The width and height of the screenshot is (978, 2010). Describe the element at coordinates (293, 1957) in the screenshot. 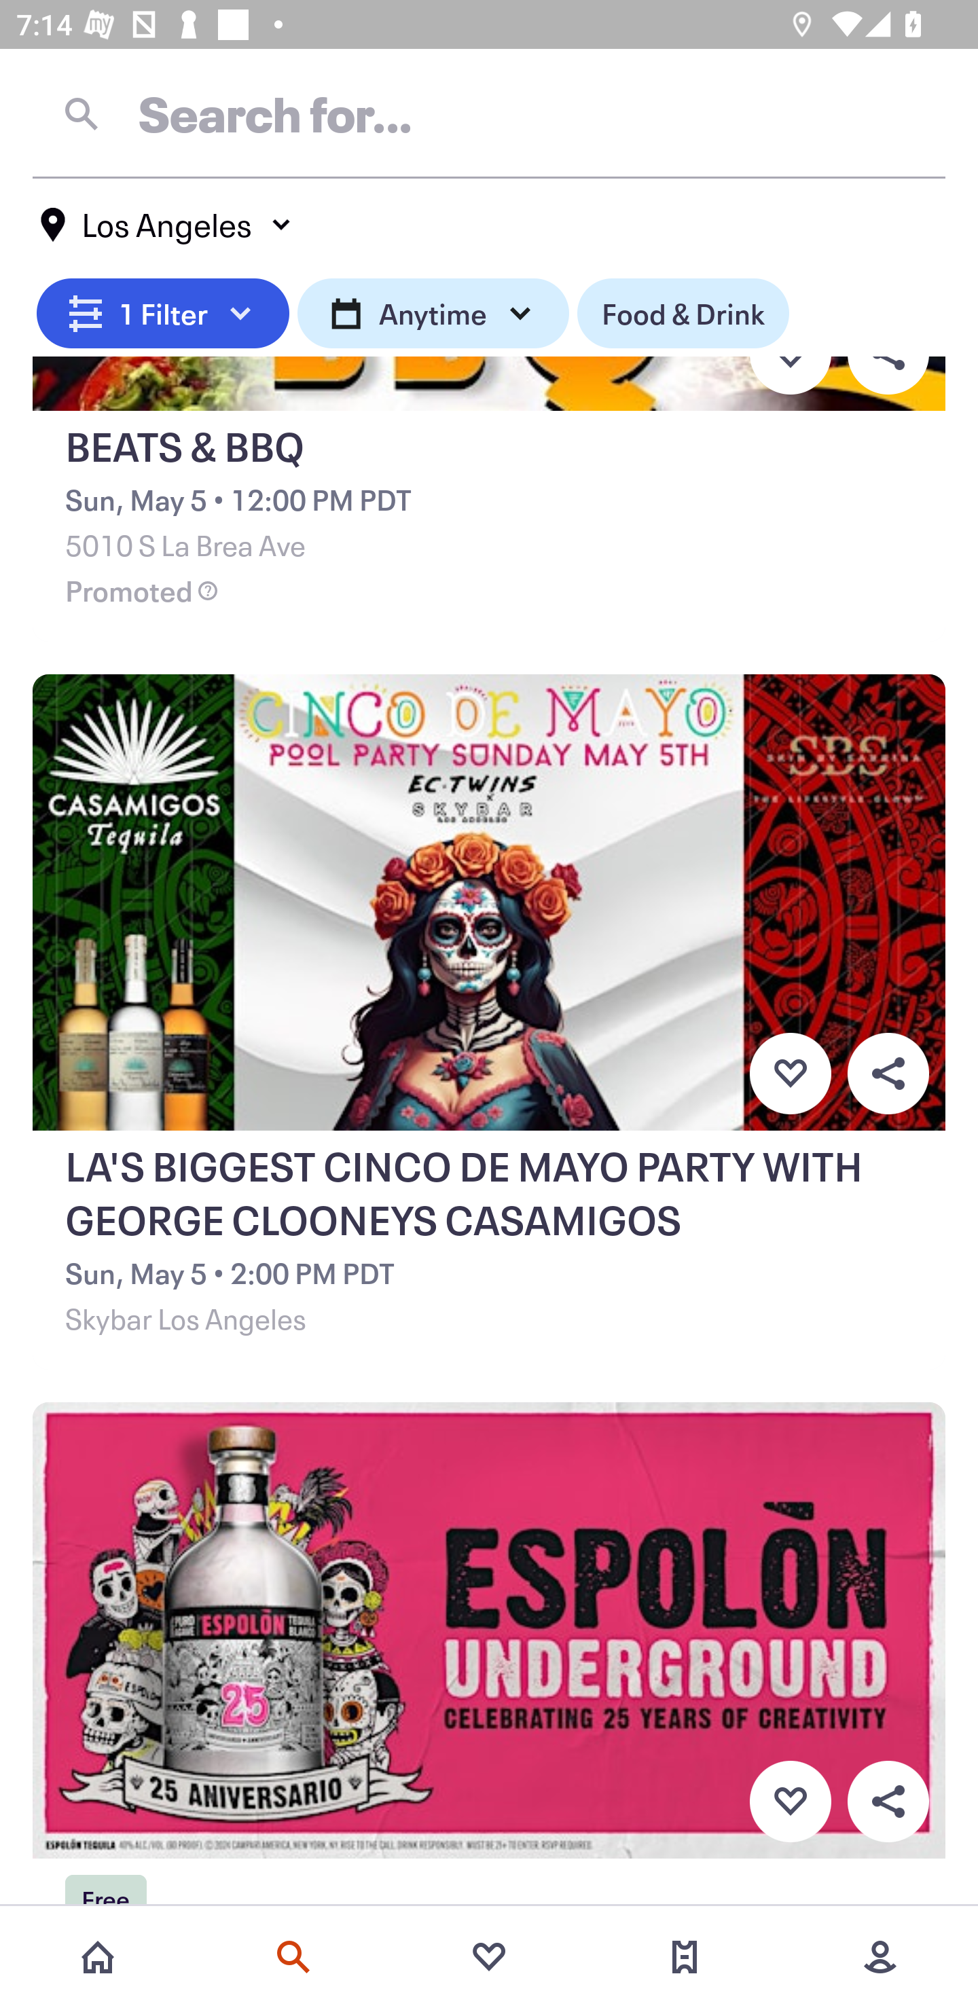

I see `Search events` at that location.